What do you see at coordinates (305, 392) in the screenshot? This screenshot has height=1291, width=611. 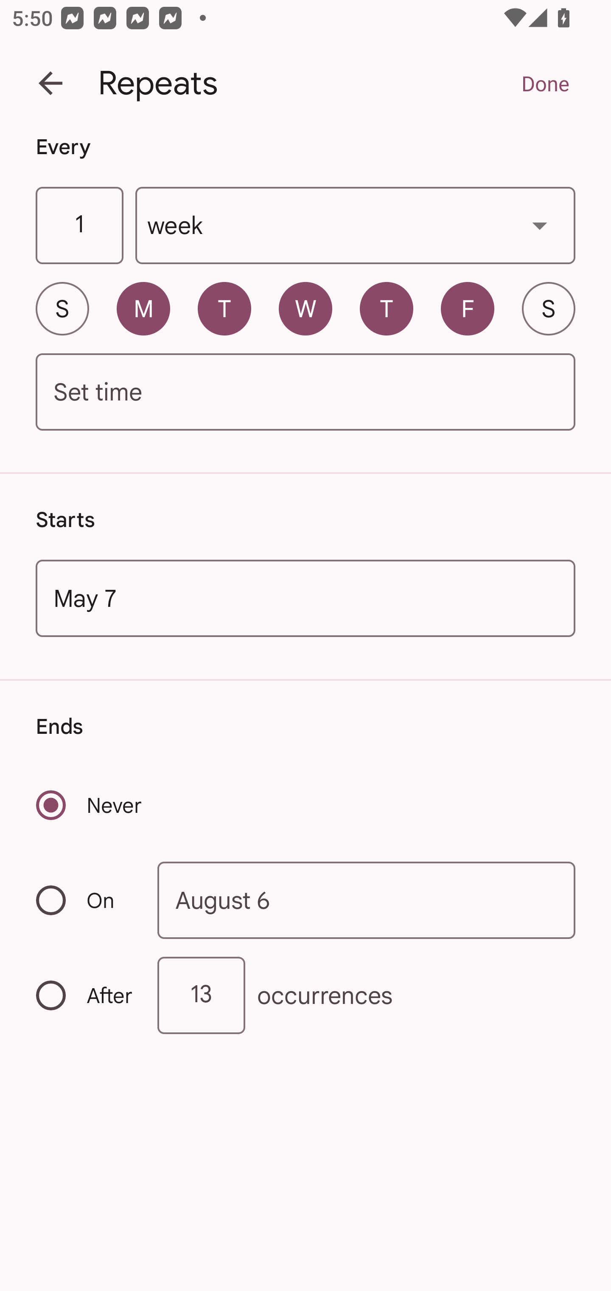 I see `Set time` at bounding box center [305, 392].